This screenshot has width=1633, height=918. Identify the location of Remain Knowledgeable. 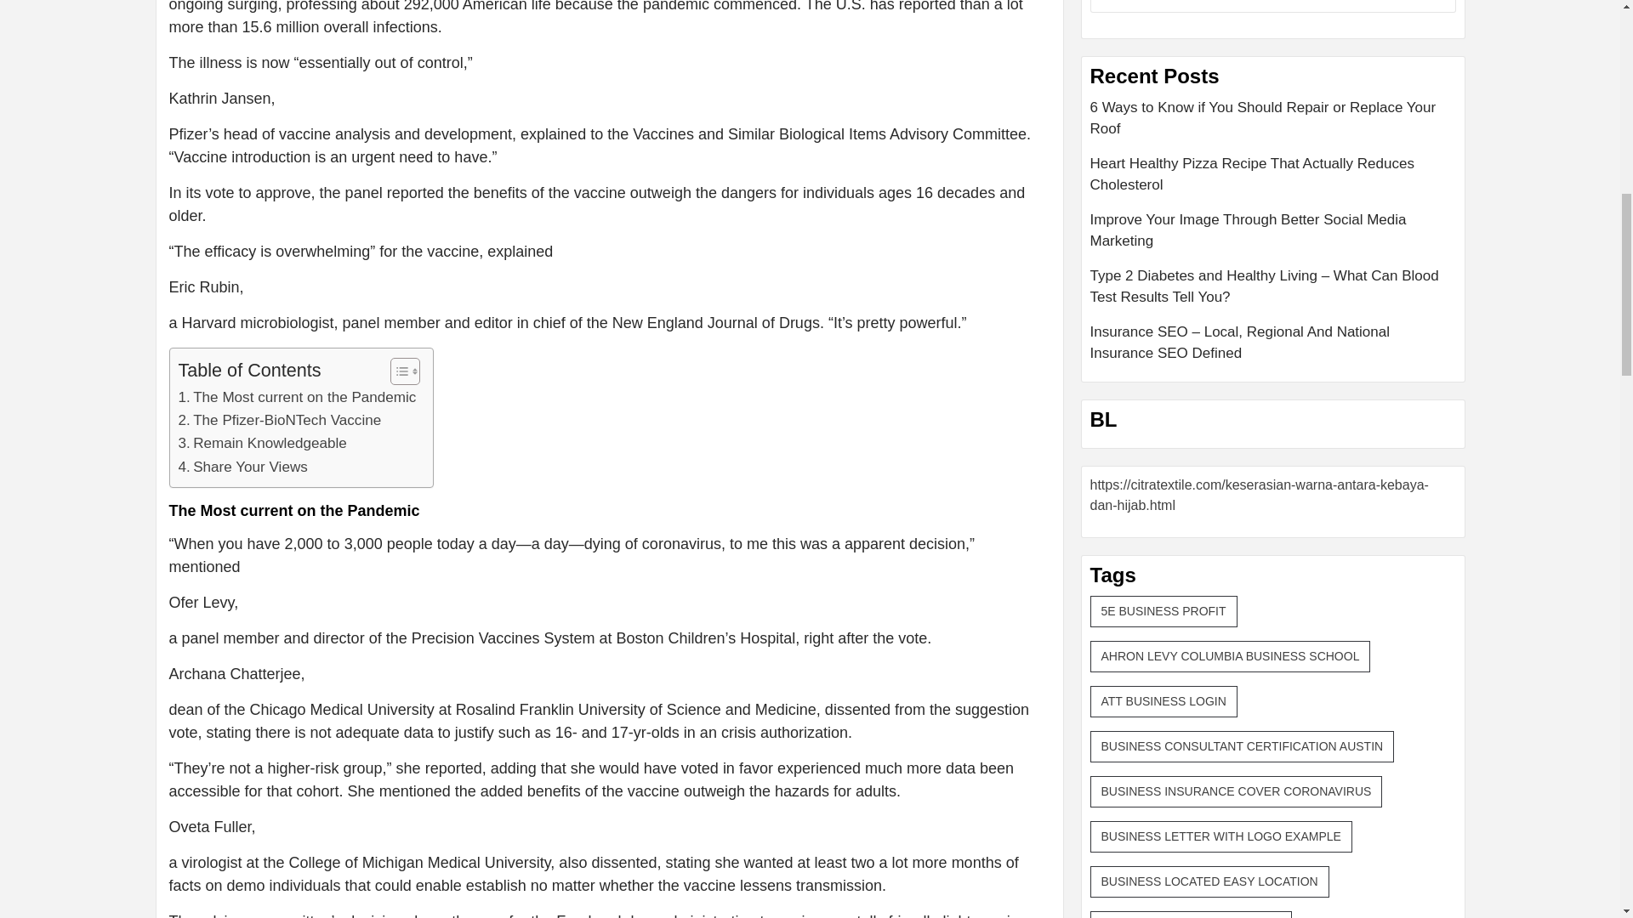
(262, 442).